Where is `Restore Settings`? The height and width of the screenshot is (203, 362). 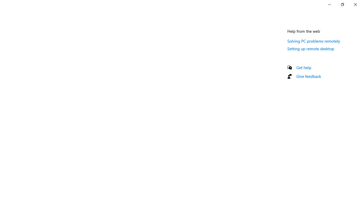 Restore Settings is located at coordinates (342, 5).